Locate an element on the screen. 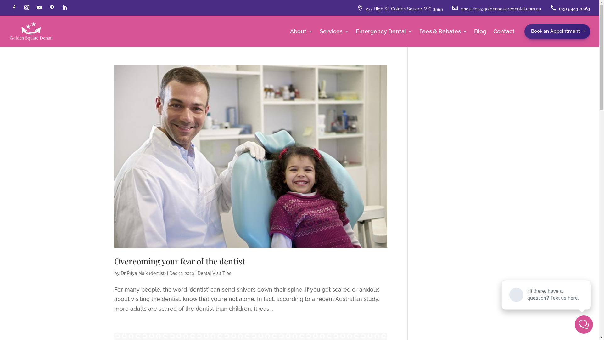 This screenshot has width=604, height=340. Dental Visit Tips is located at coordinates (215, 273).